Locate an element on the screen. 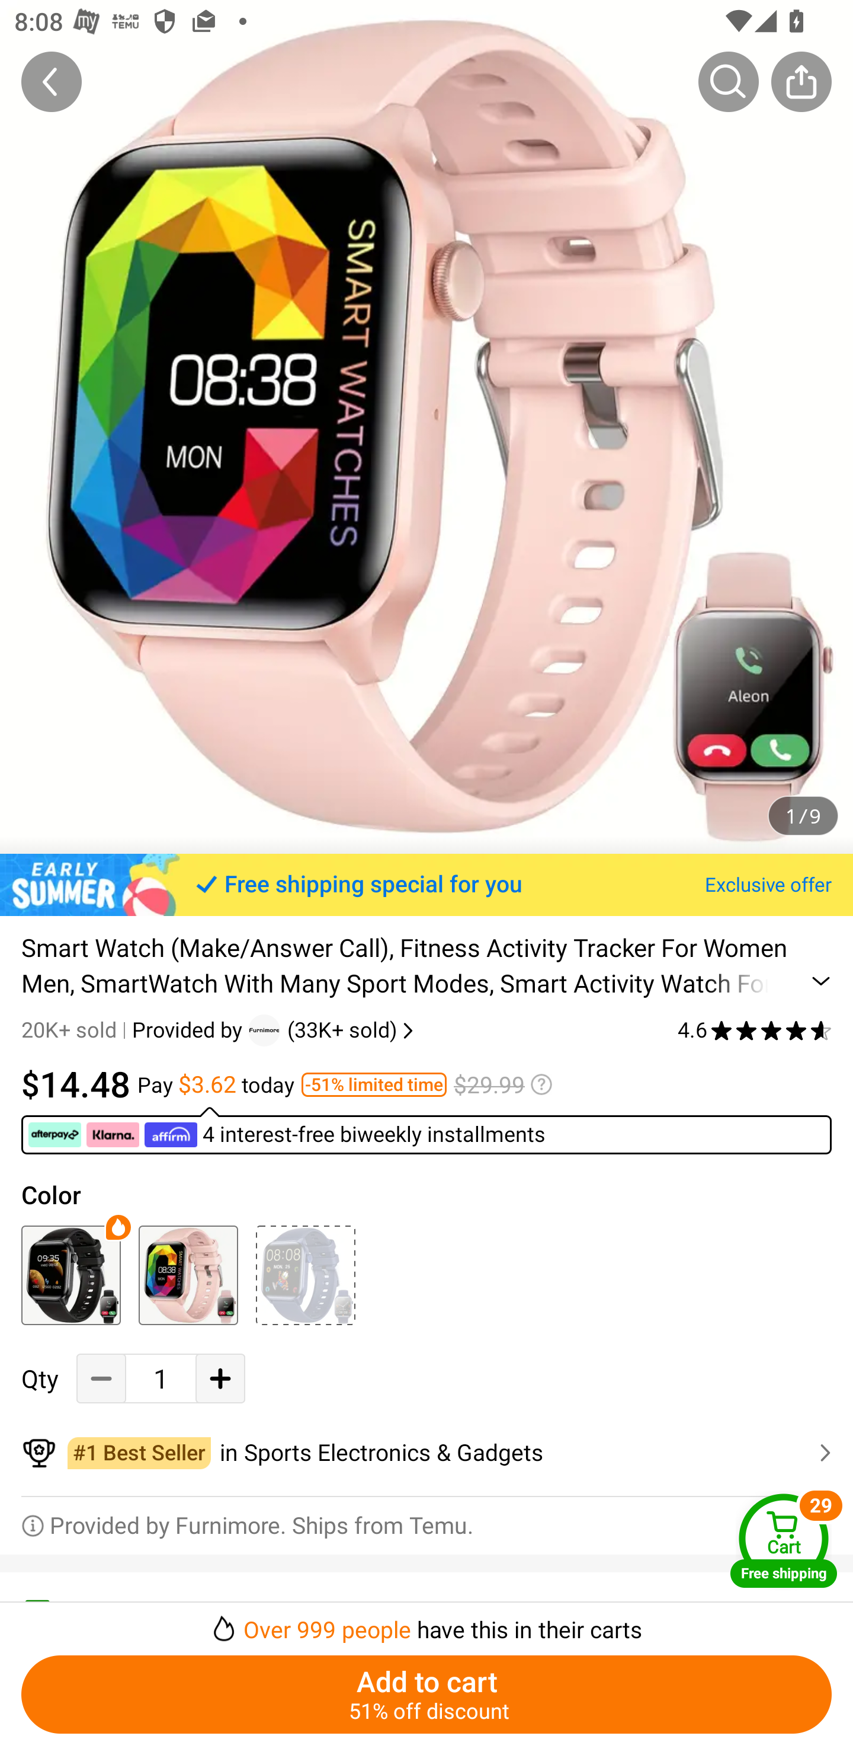 This screenshot has height=1755, width=853. Free shipping special for you Exclusive offer is located at coordinates (426, 885).